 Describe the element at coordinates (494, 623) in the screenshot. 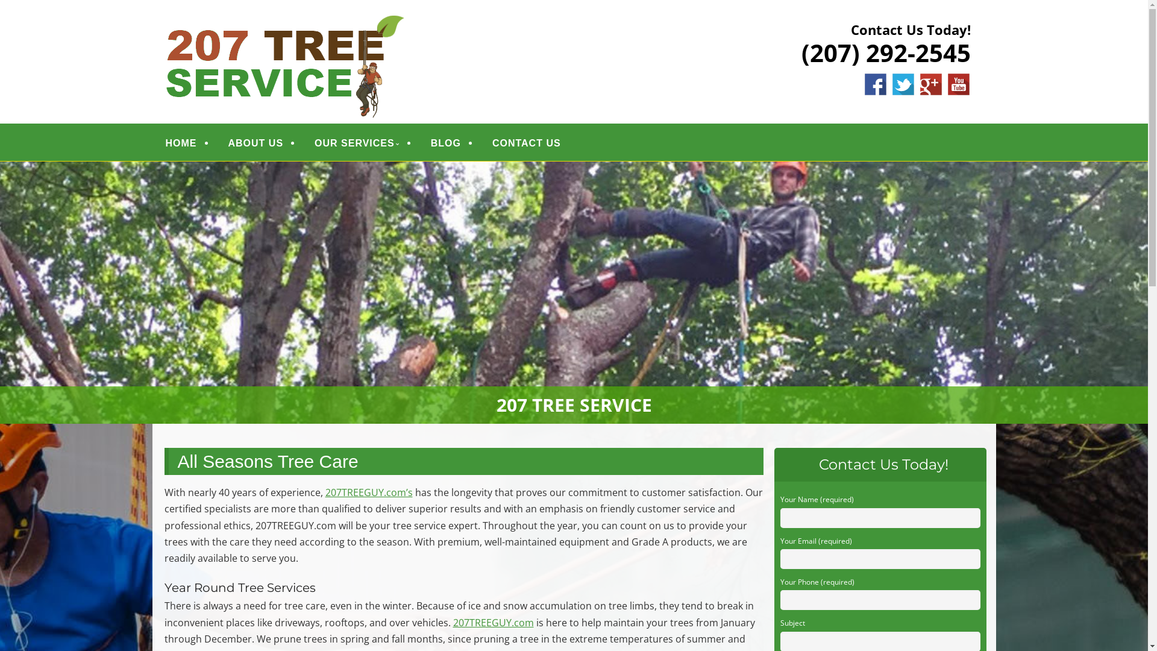

I see `207TREEGUY.com` at that location.